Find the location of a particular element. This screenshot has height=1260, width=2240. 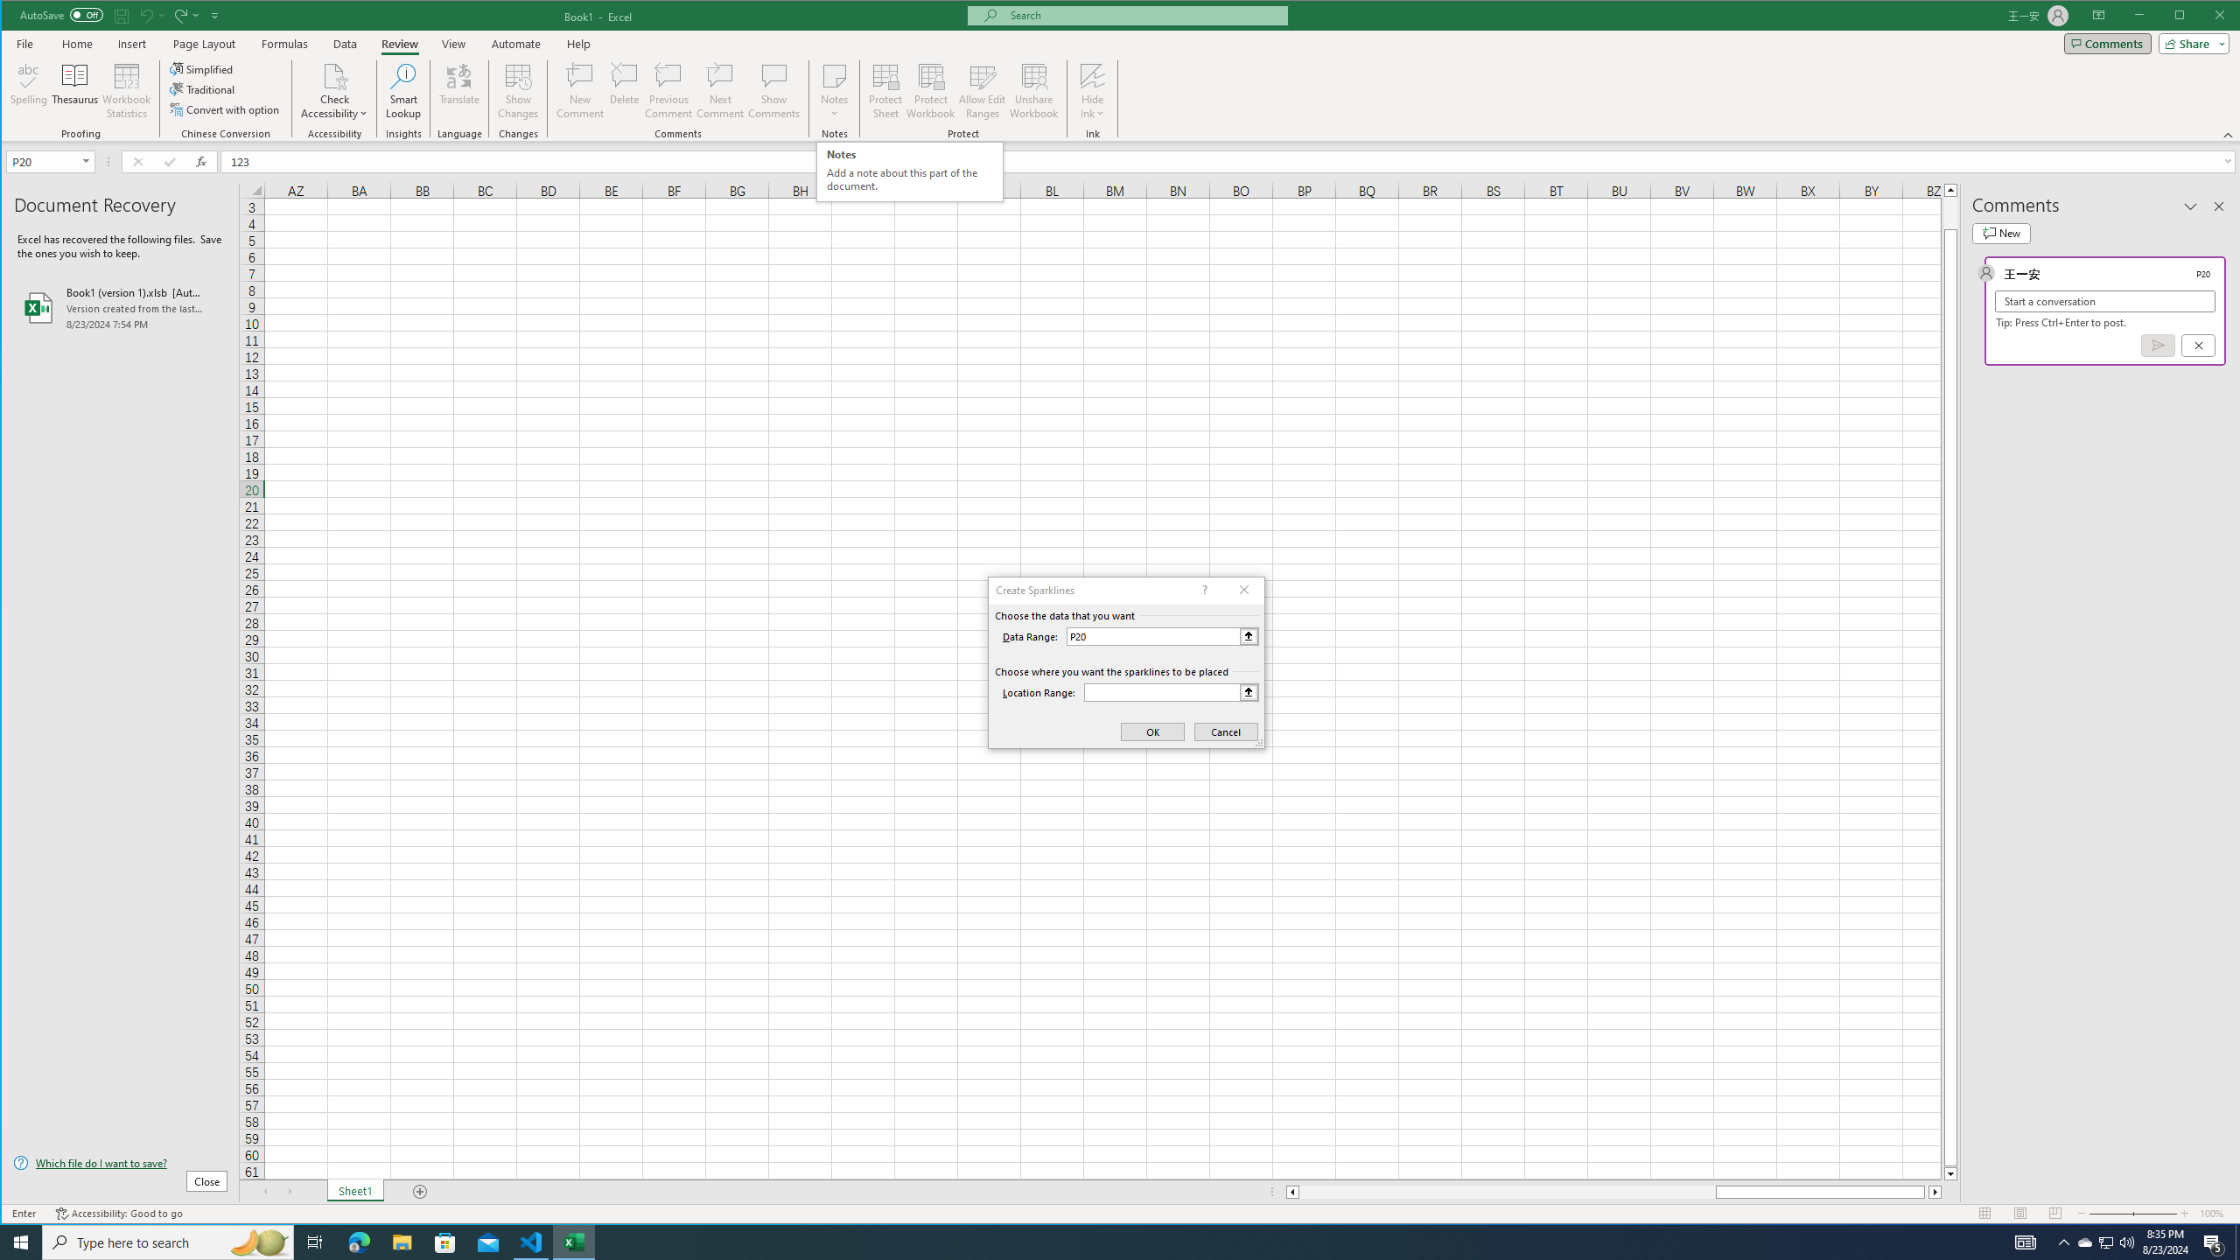

Page right is located at coordinates (1927, 1192).